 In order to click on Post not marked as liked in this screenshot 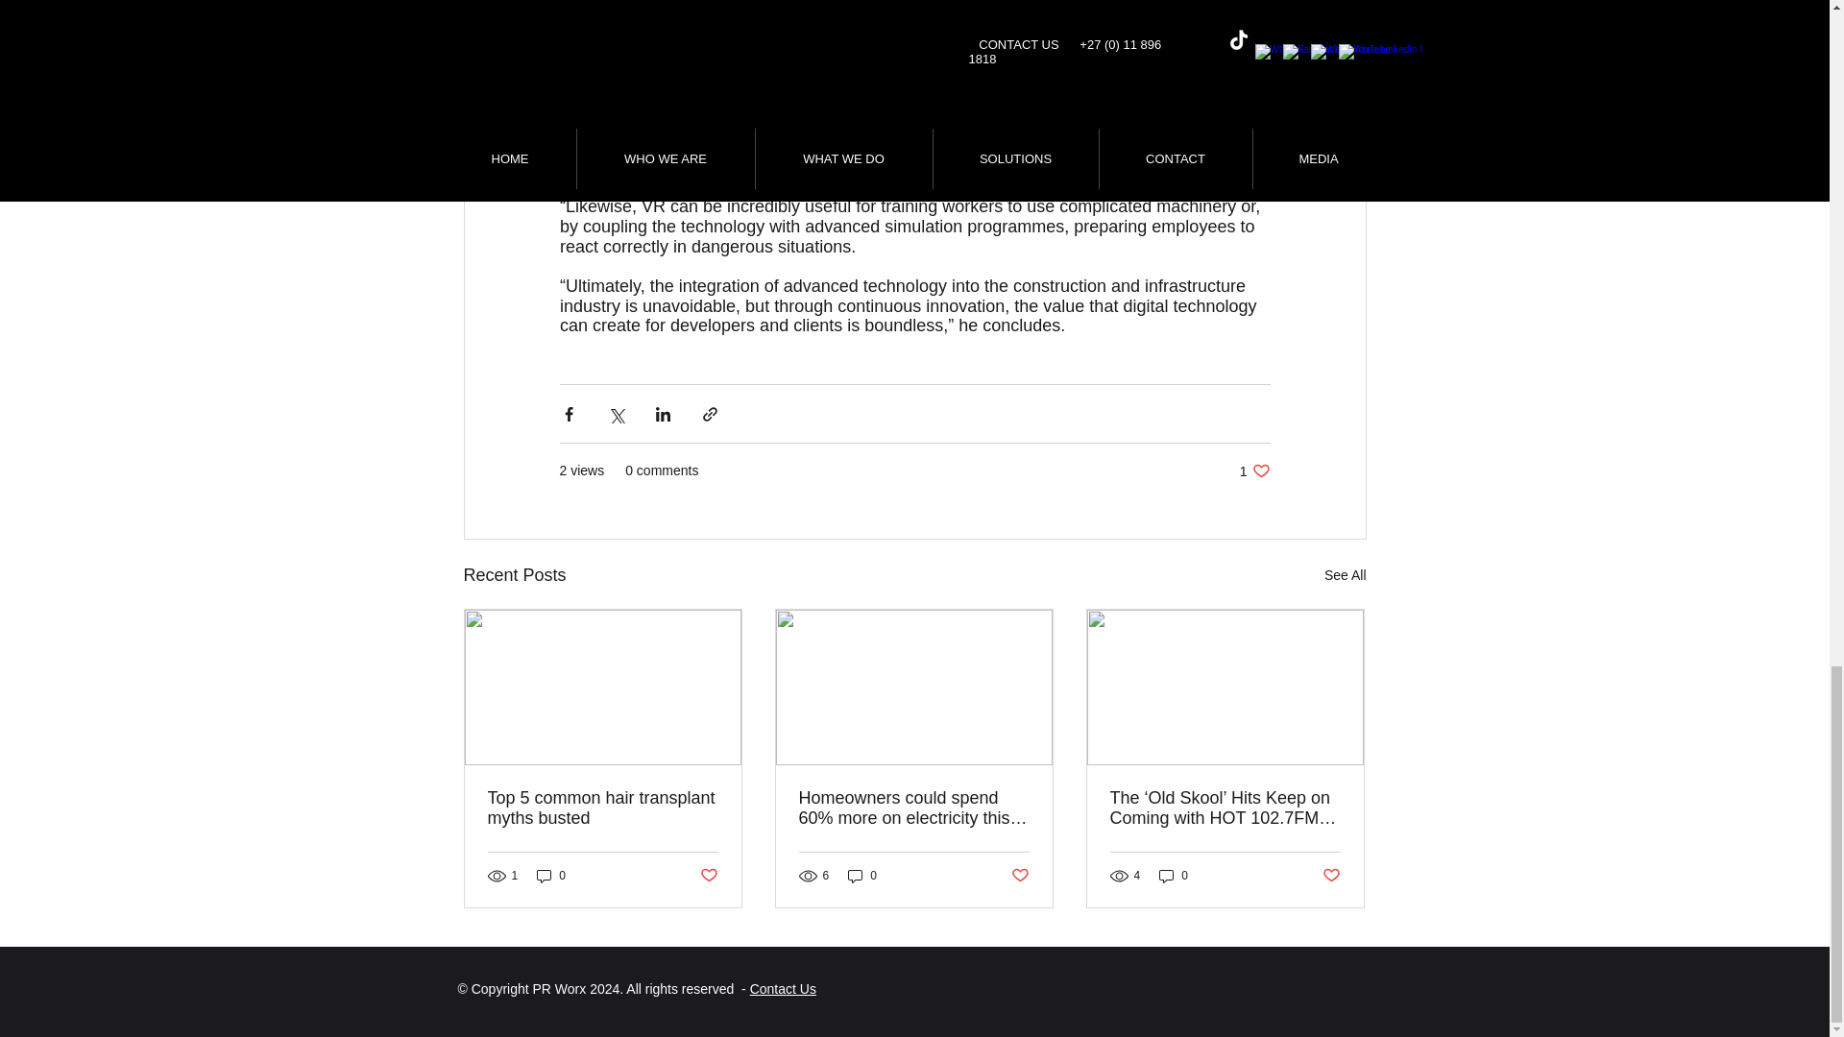, I will do `click(1254, 470)`.